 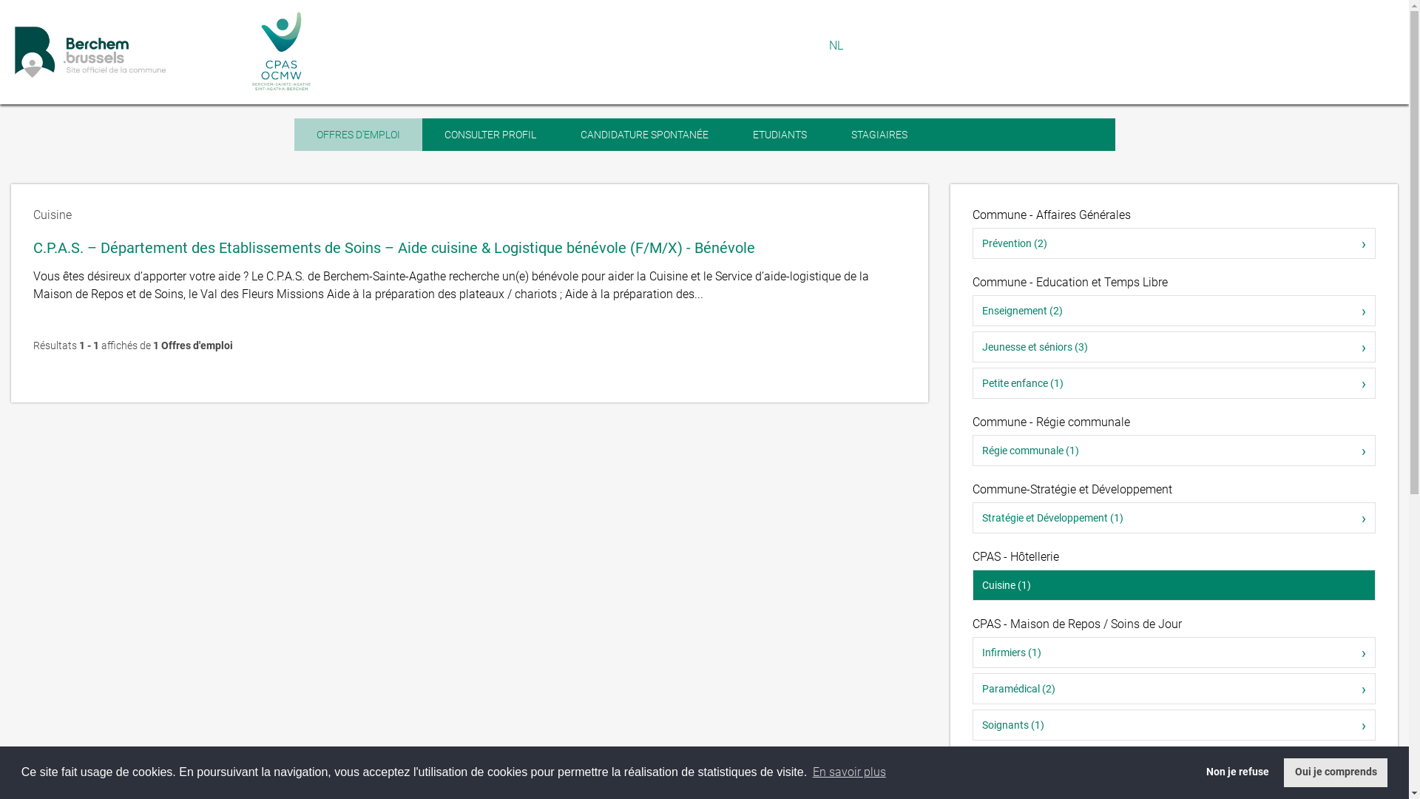 I want to click on OFFRES D'EMPLOI, so click(x=358, y=135).